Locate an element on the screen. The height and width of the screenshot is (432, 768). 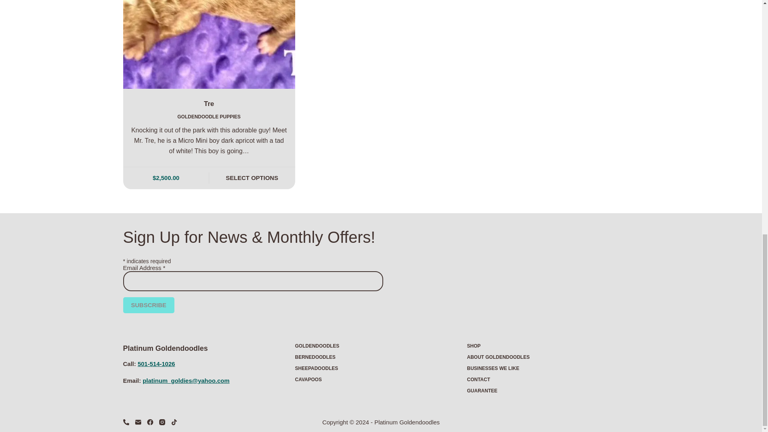
Subscribe is located at coordinates (148, 305).